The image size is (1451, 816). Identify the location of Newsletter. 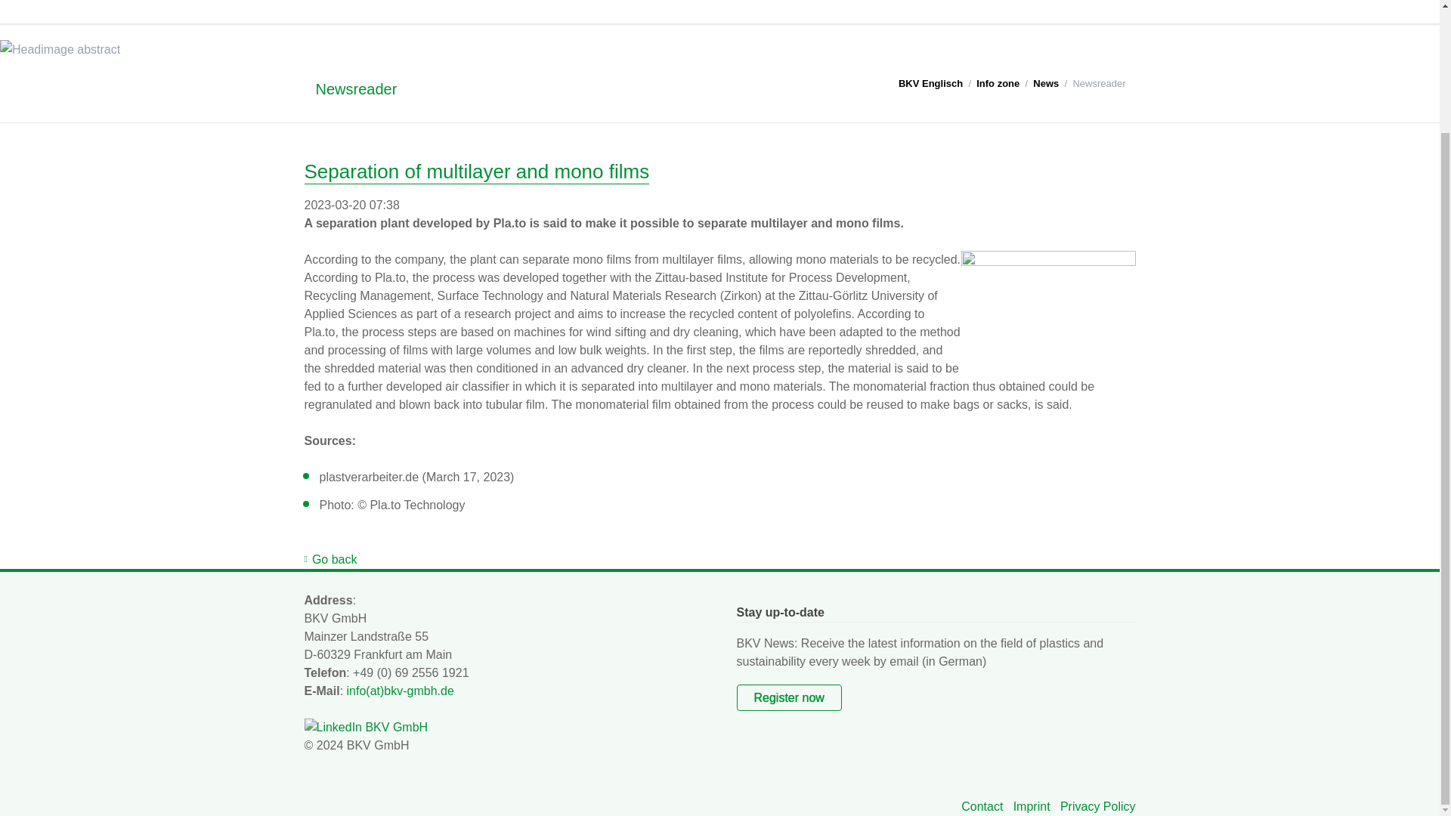
(978, 12).